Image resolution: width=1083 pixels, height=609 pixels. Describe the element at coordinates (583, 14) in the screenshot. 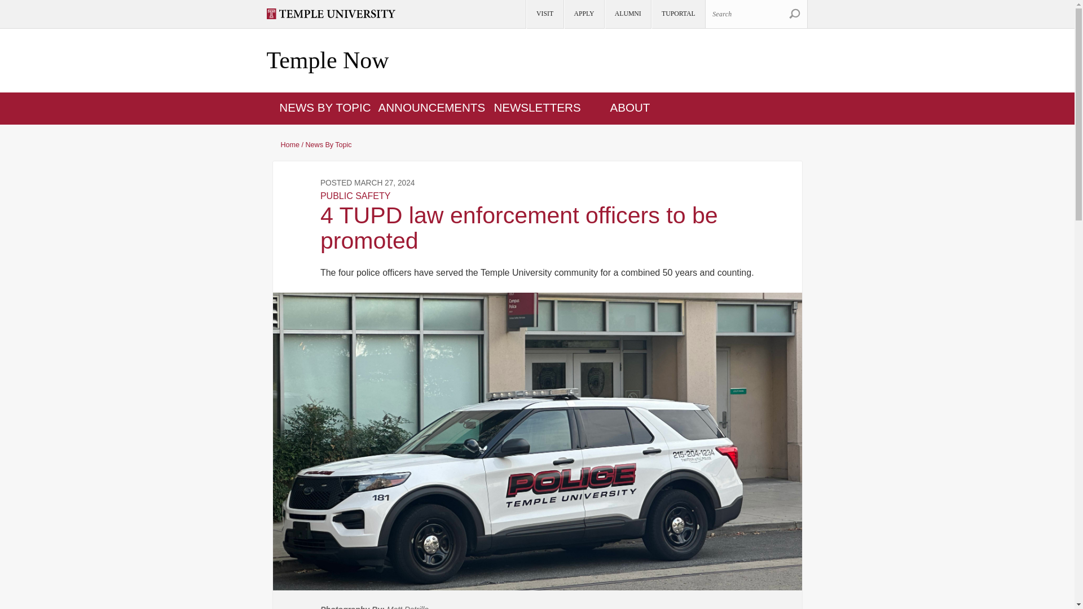

I see `APPLY` at that location.